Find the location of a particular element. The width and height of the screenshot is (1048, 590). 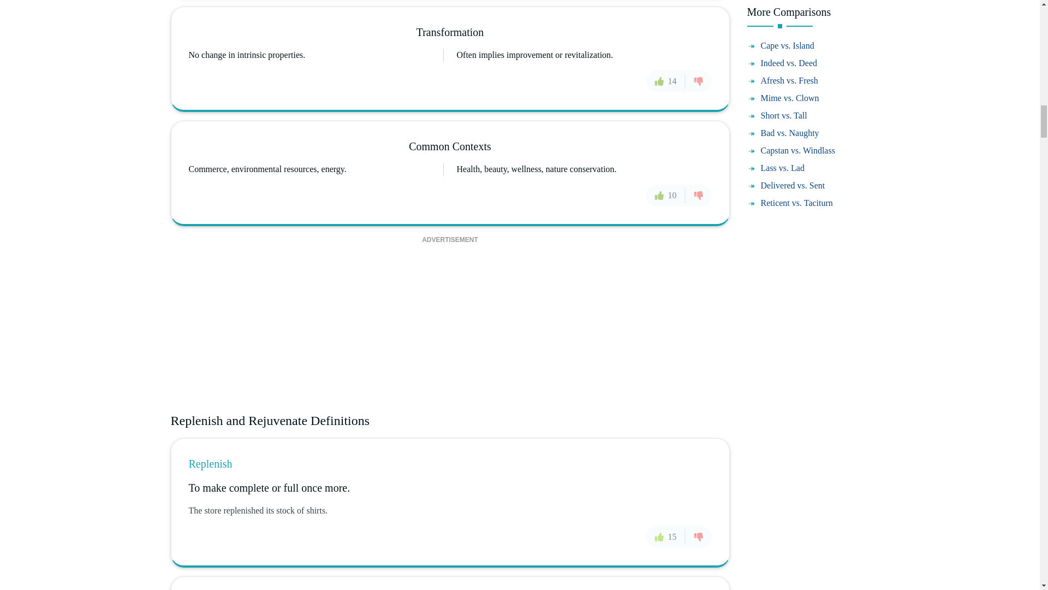

14 is located at coordinates (666, 81).